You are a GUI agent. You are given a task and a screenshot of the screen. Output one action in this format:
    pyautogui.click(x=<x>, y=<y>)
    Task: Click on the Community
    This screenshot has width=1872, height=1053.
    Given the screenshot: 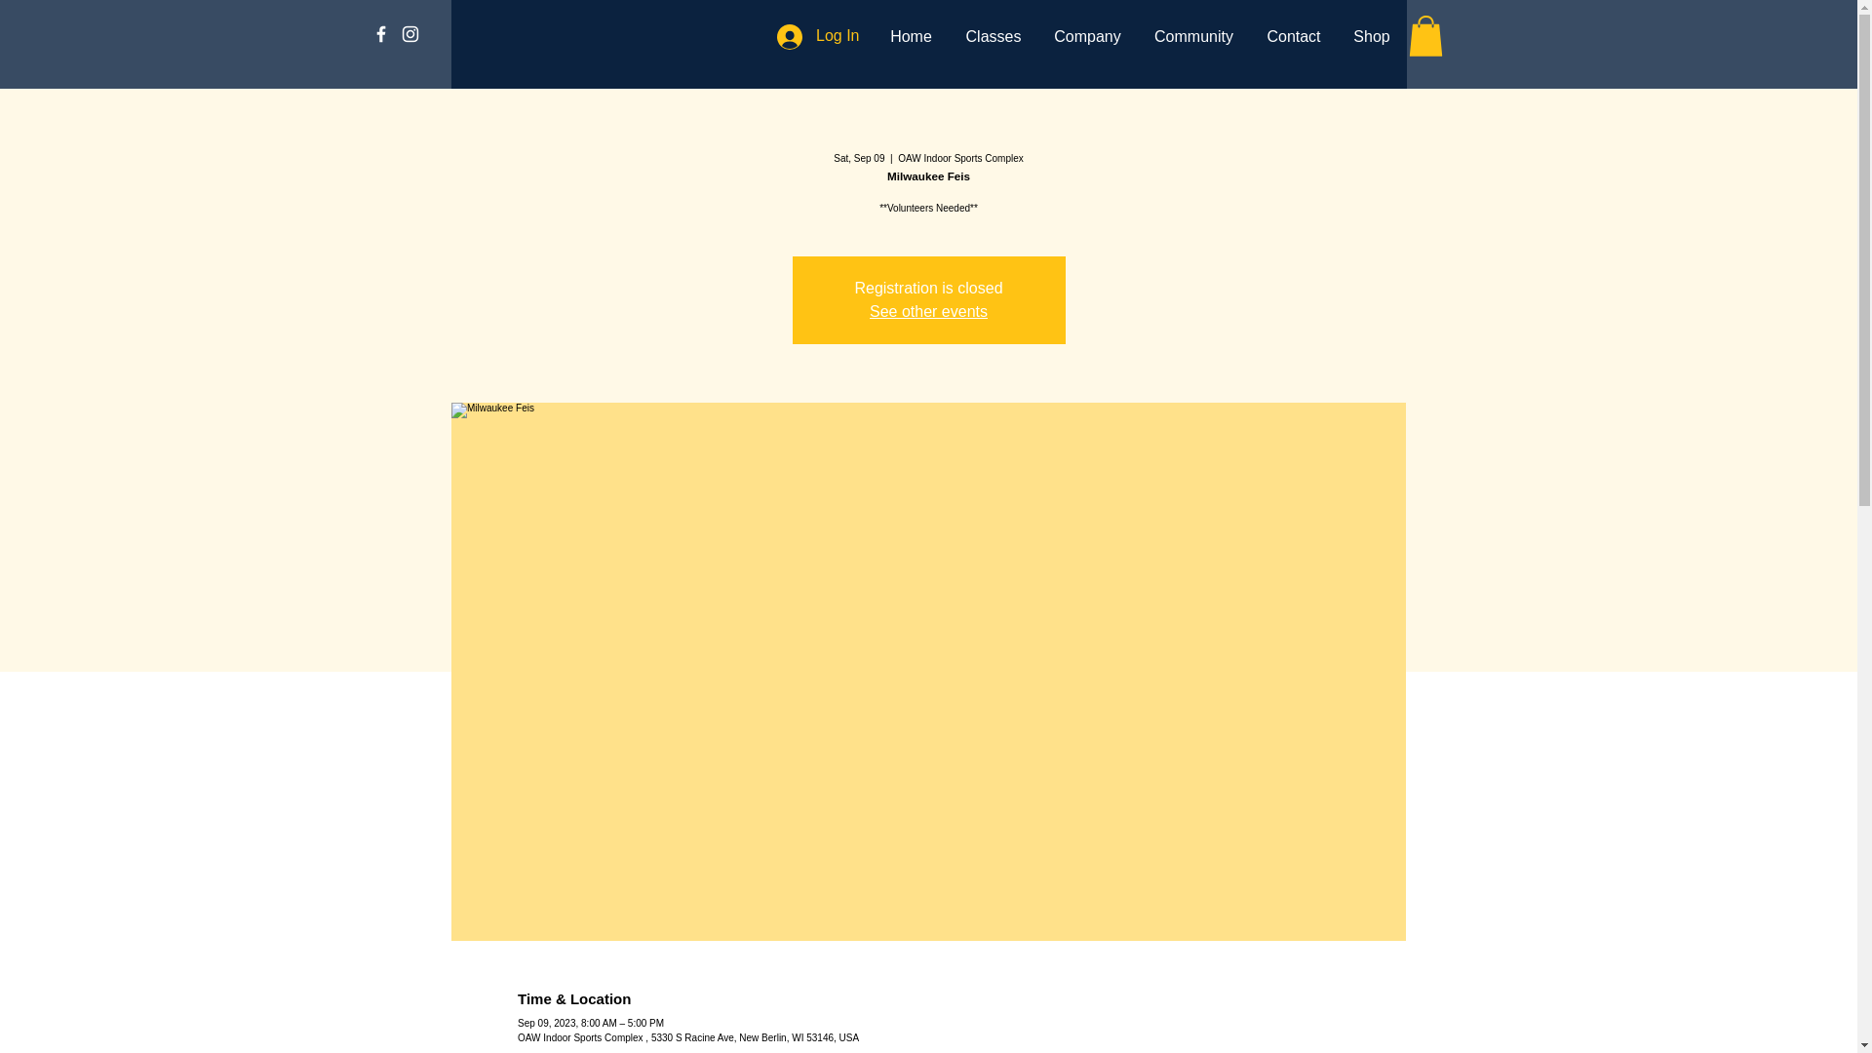 What is the action you would take?
    pyautogui.click(x=1193, y=37)
    